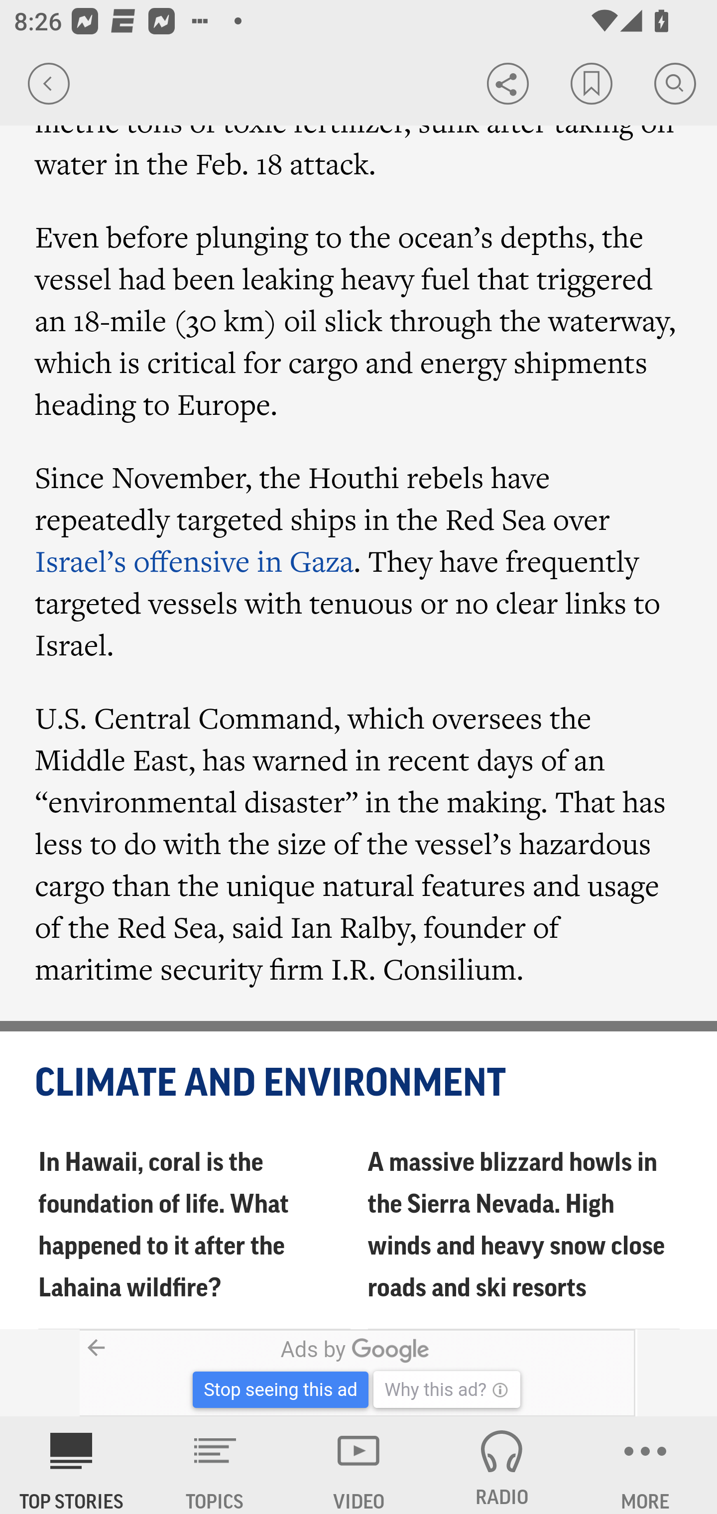 This screenshot has height=1514, width=717. Describe the element at coordinates (195, 561) in the screenshot. I see `Israel’s offensive in Gaza` at that location.